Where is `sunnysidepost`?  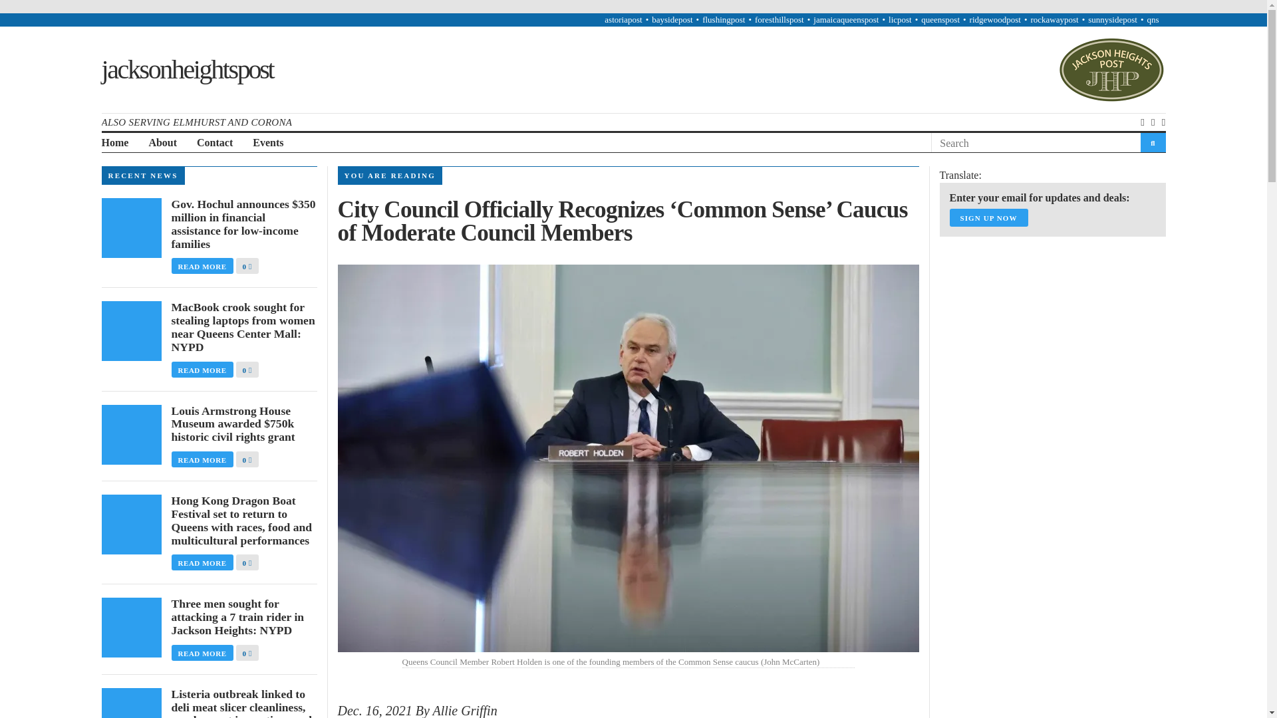
sunnysidepost is located at coordinates (1112, 19).